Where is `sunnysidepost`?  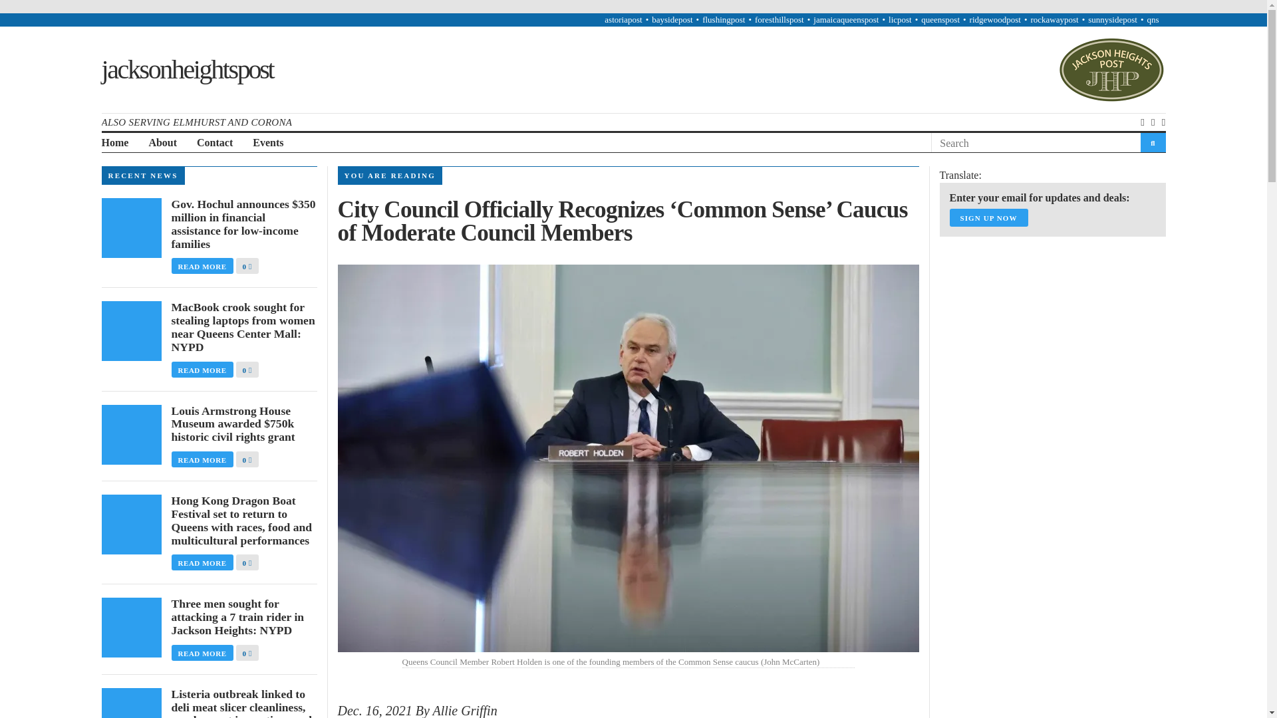
sunnysidepost is located at coordinates (1112, 19).